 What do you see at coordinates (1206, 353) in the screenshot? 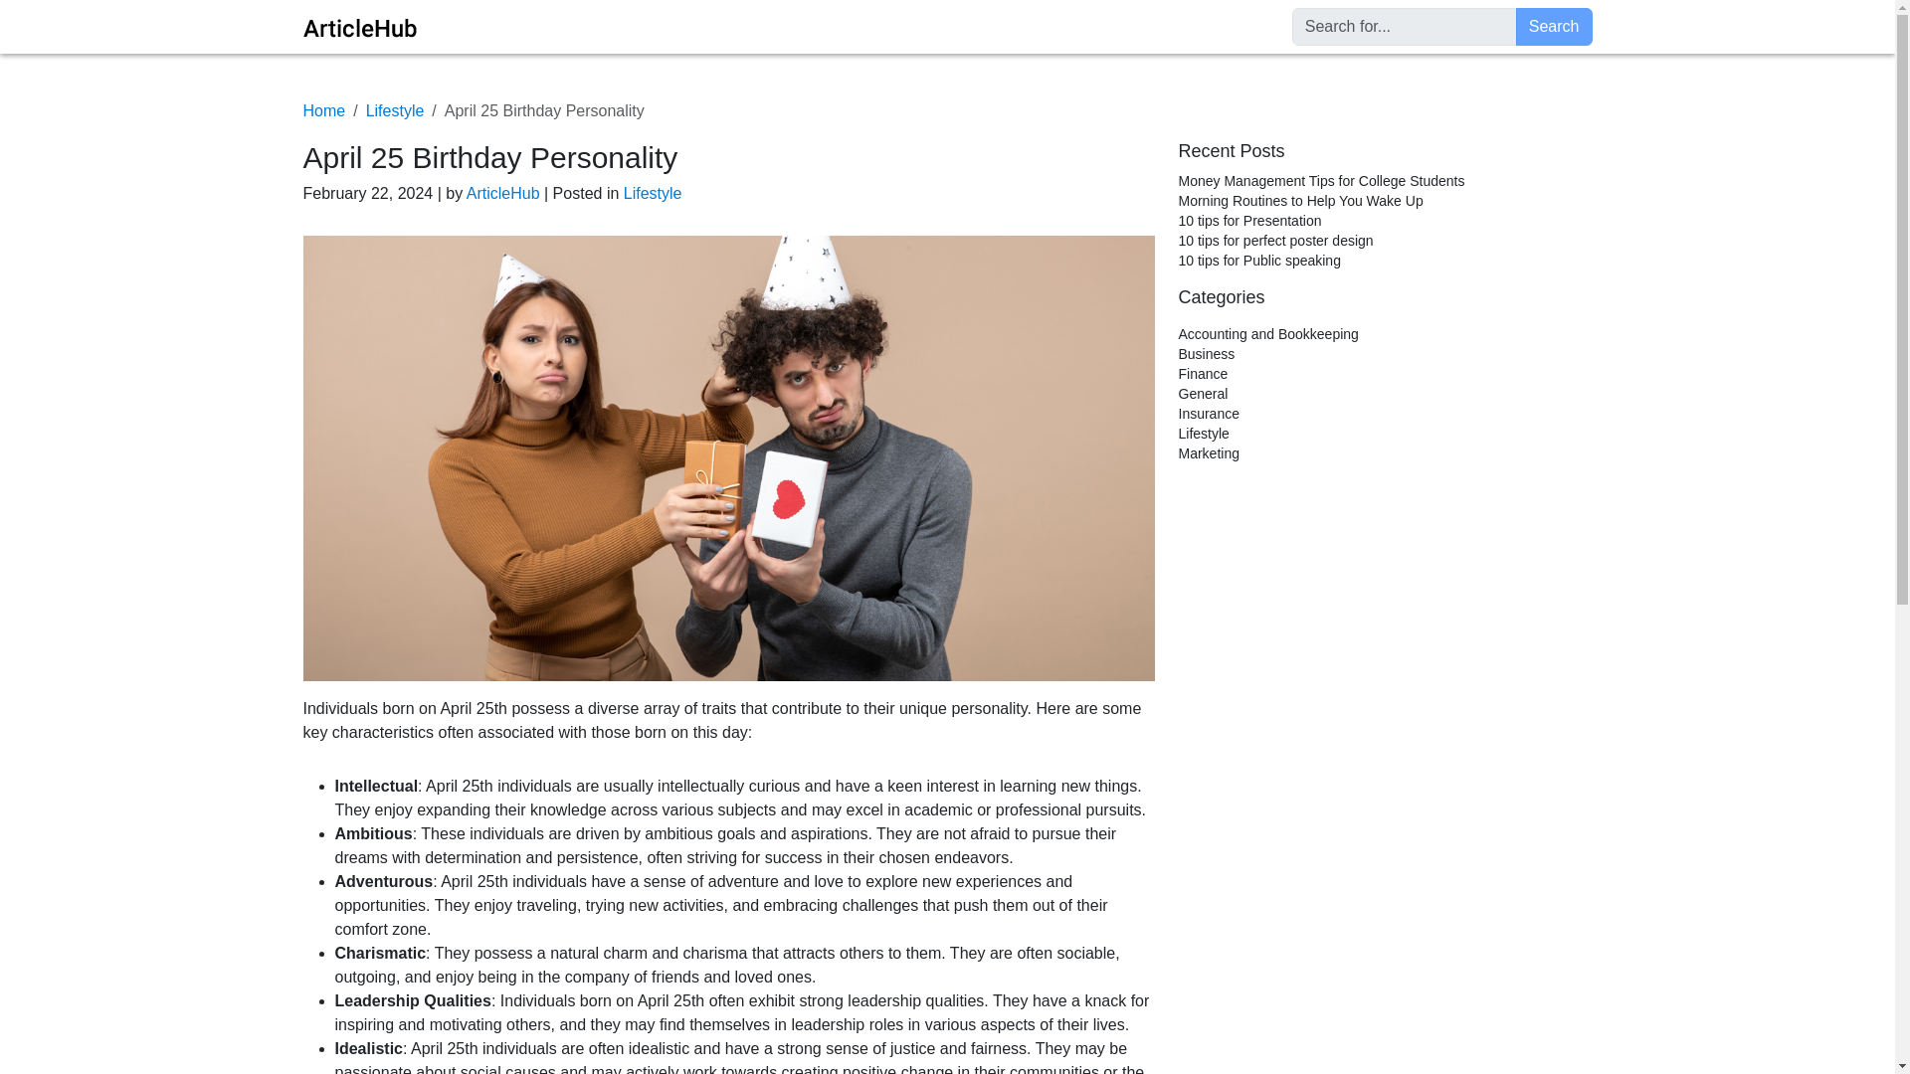
I see `Business` at bounding box center [1206, 353].